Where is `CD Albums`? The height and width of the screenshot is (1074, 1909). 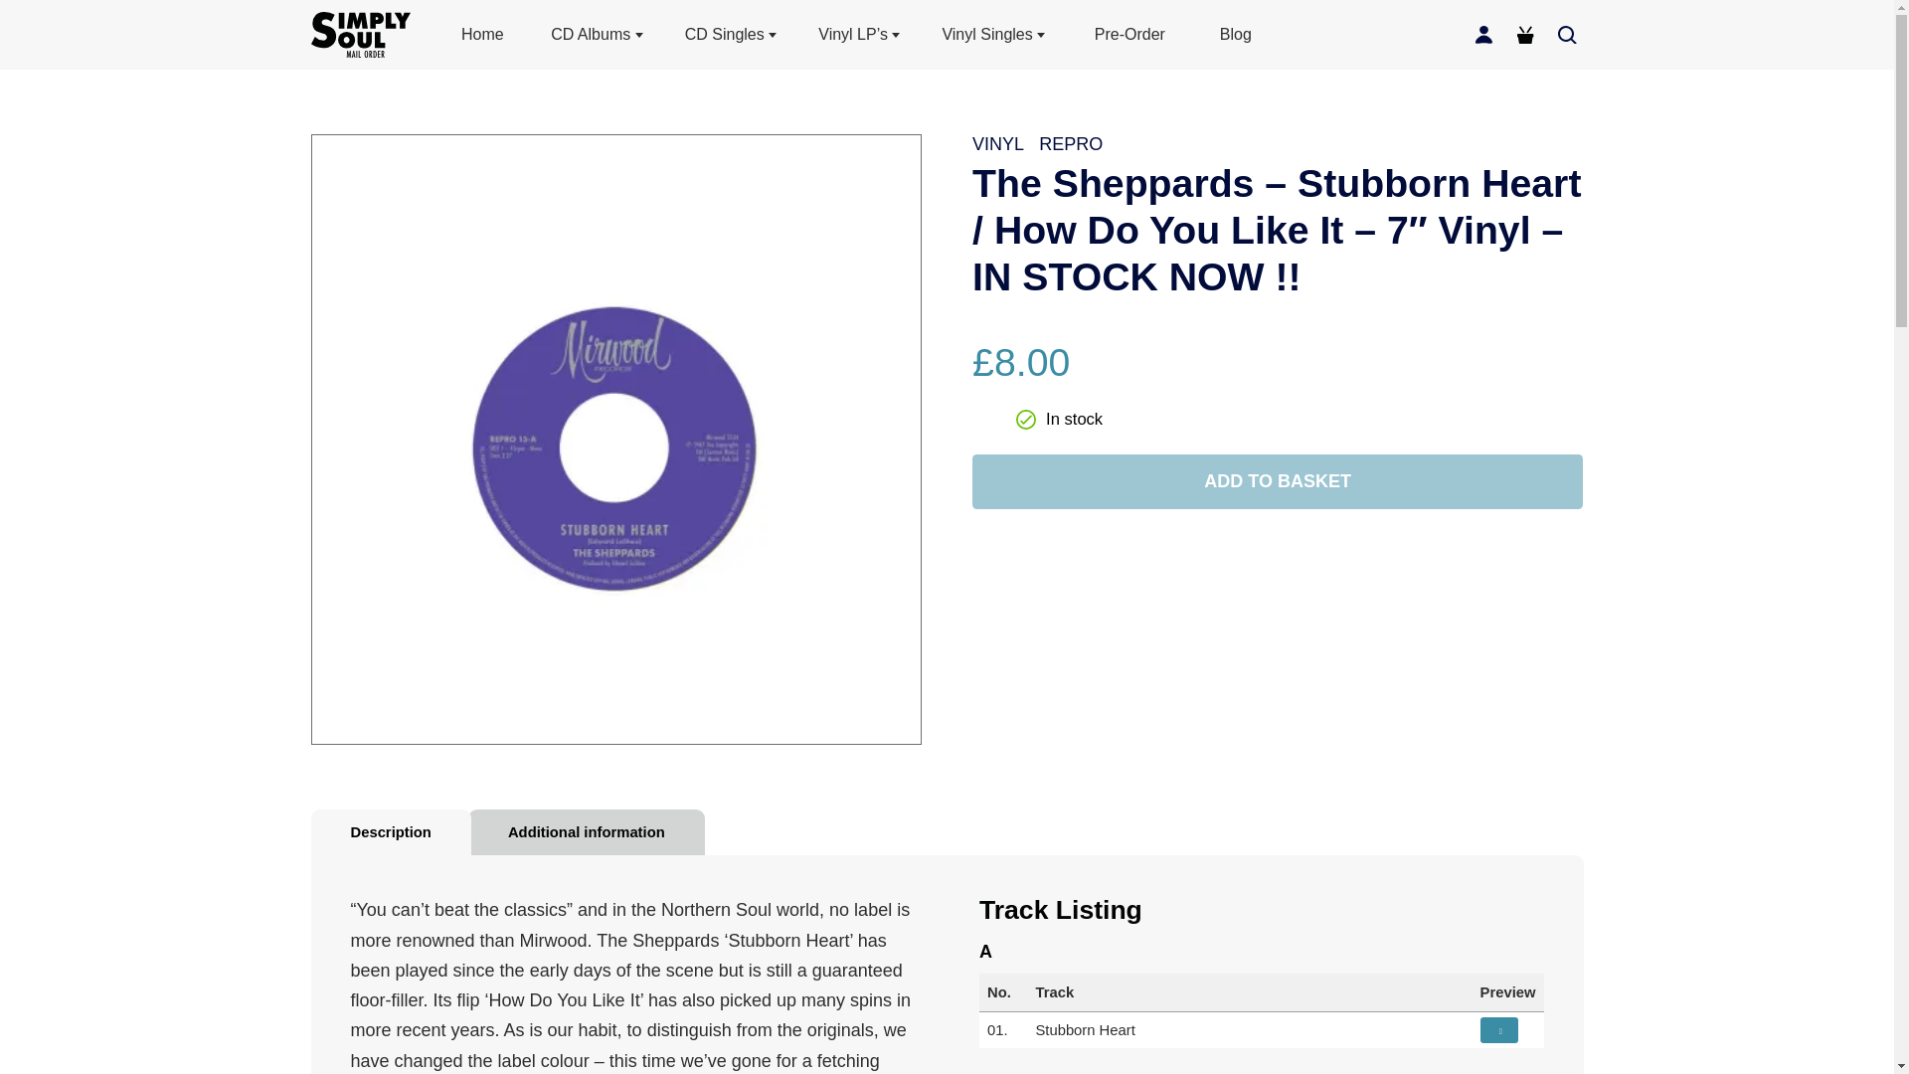 CD Albums is located at coordinates (598, 35).